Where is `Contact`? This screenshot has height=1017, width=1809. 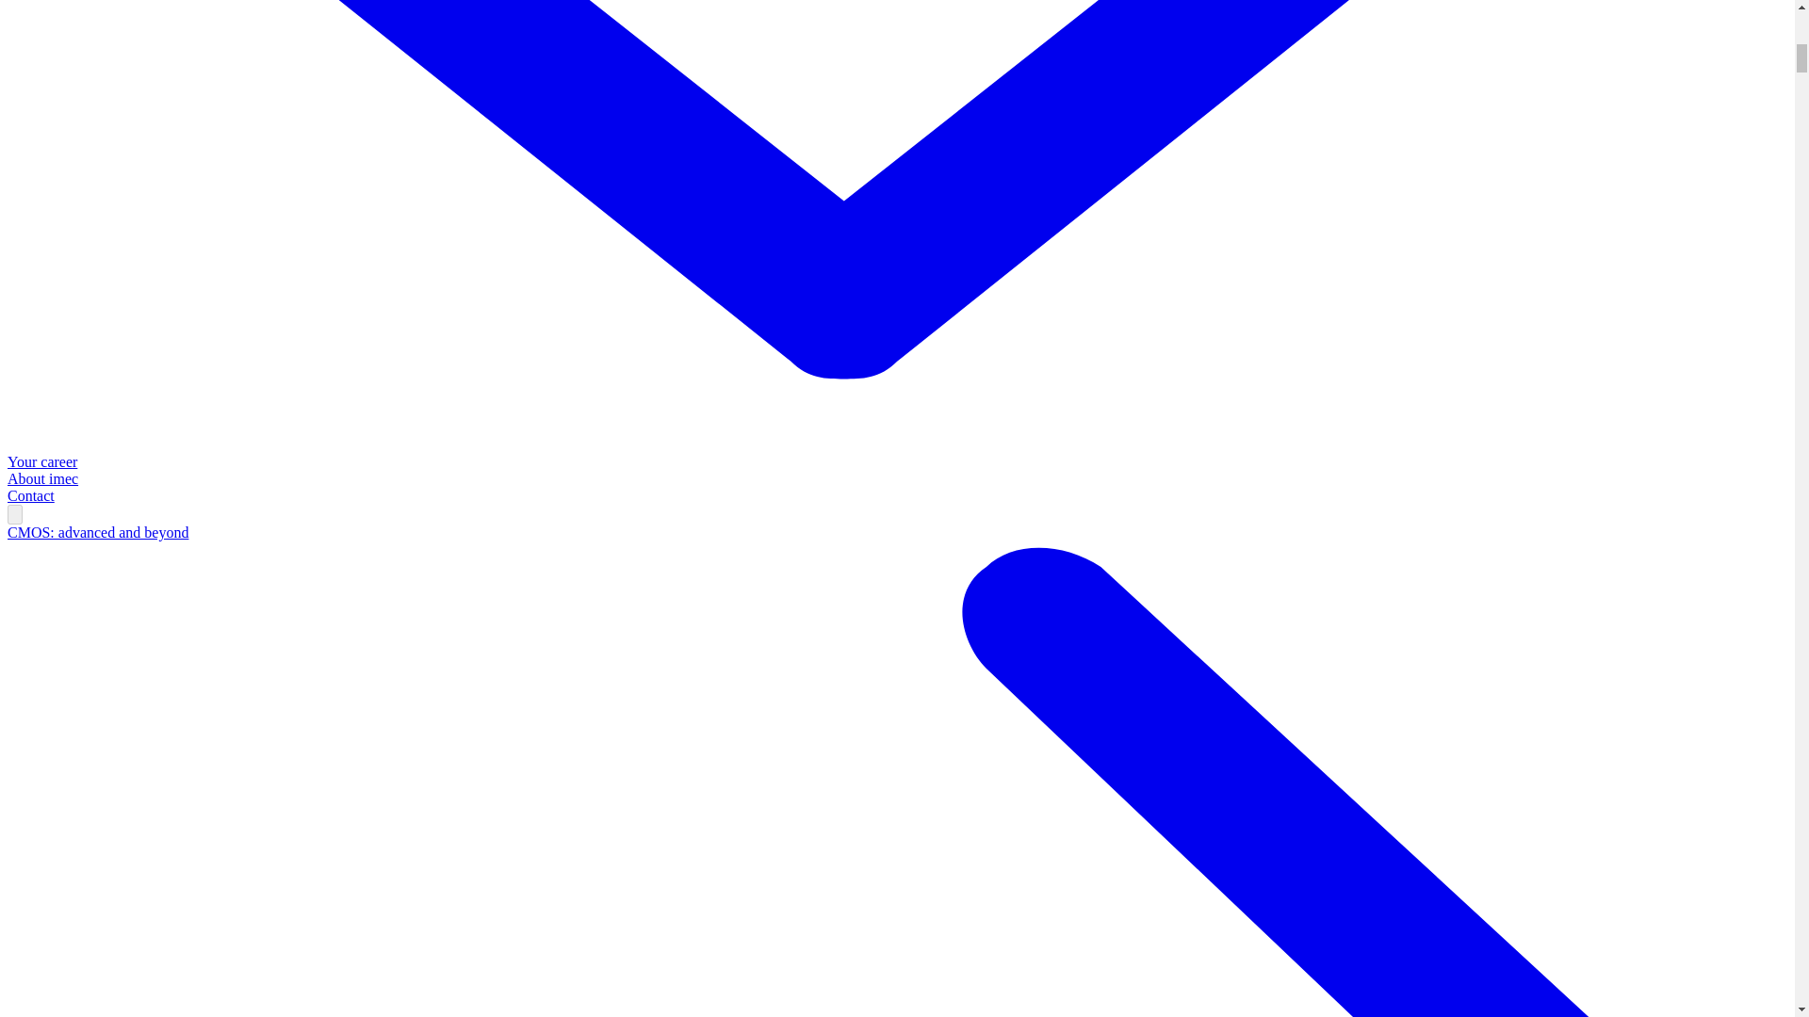 Contact is located at coordinates (30, 495).